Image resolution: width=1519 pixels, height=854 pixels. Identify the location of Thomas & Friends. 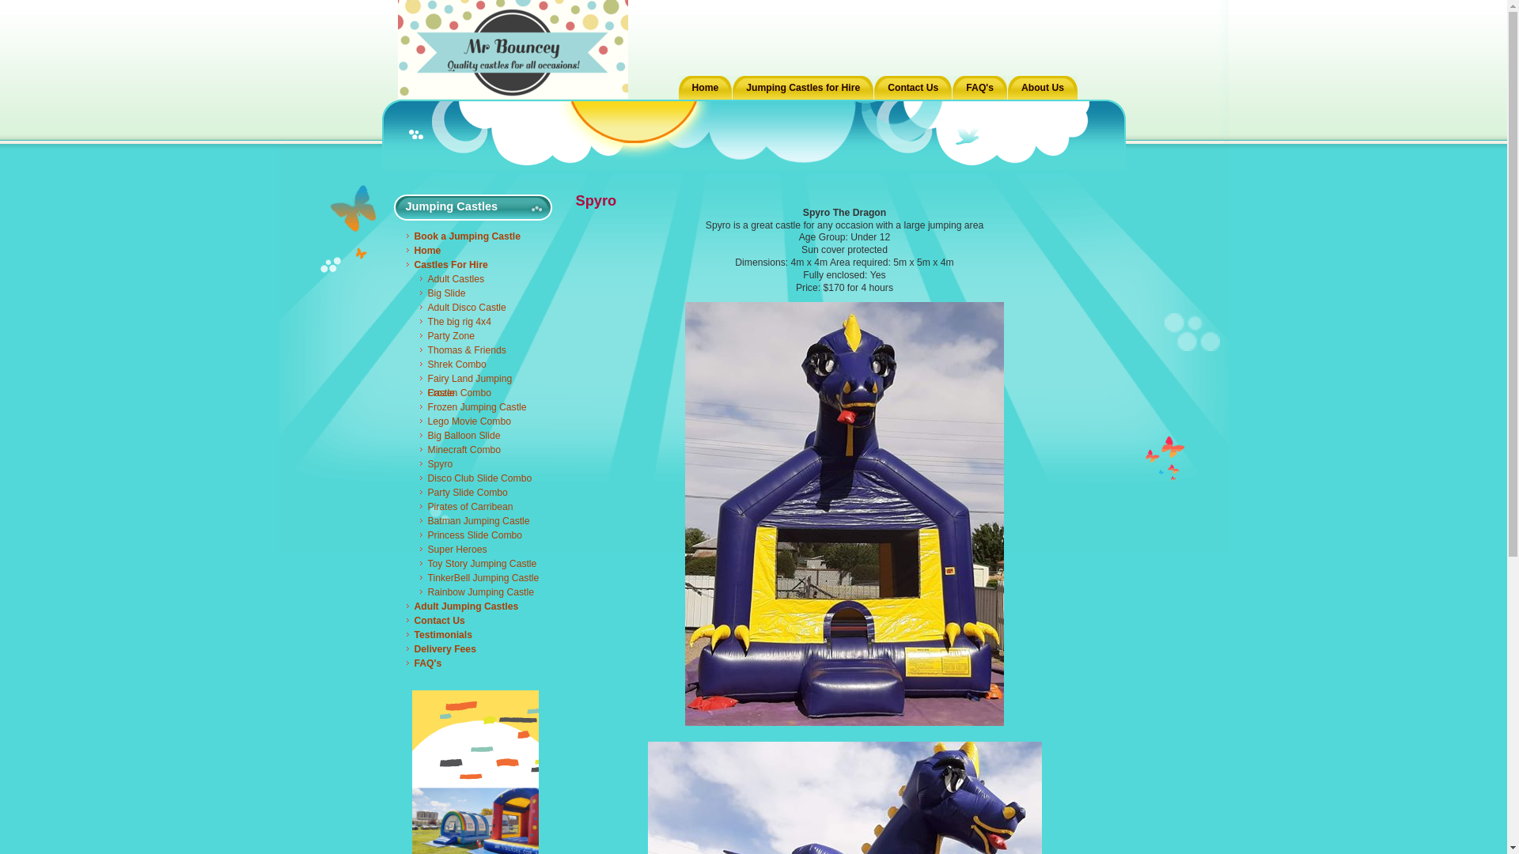
(480, 350).